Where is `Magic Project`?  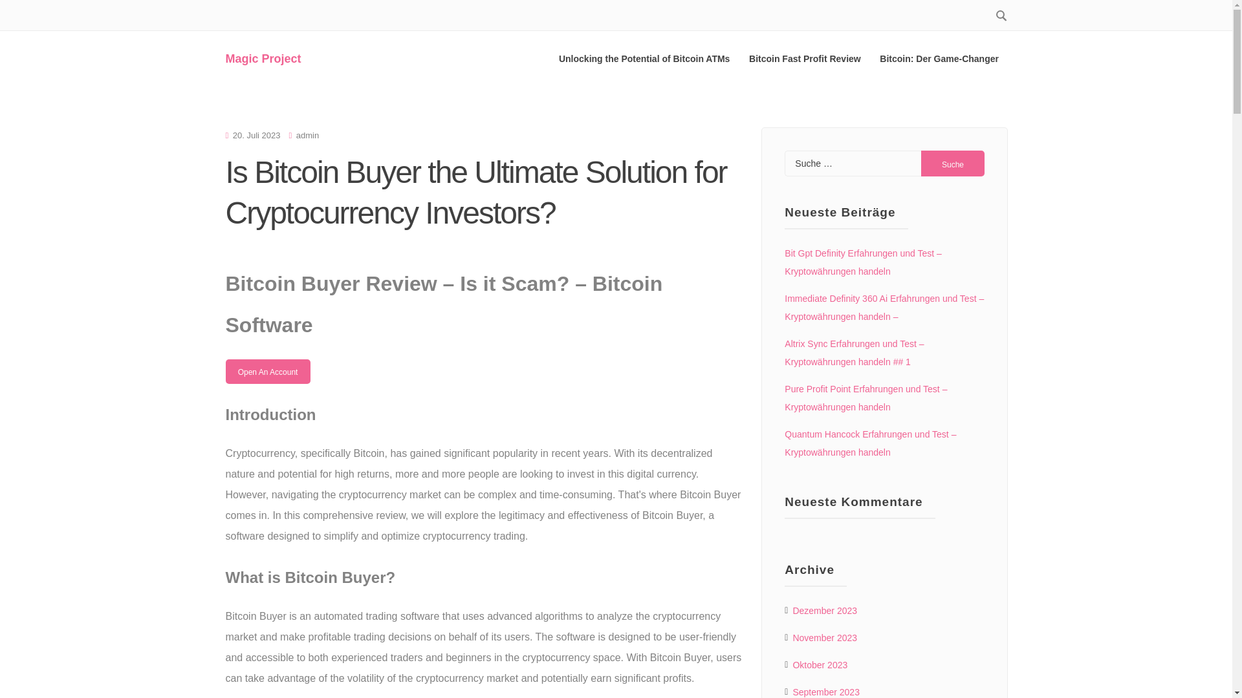 Magic Project is located at coordinates (263, 59).